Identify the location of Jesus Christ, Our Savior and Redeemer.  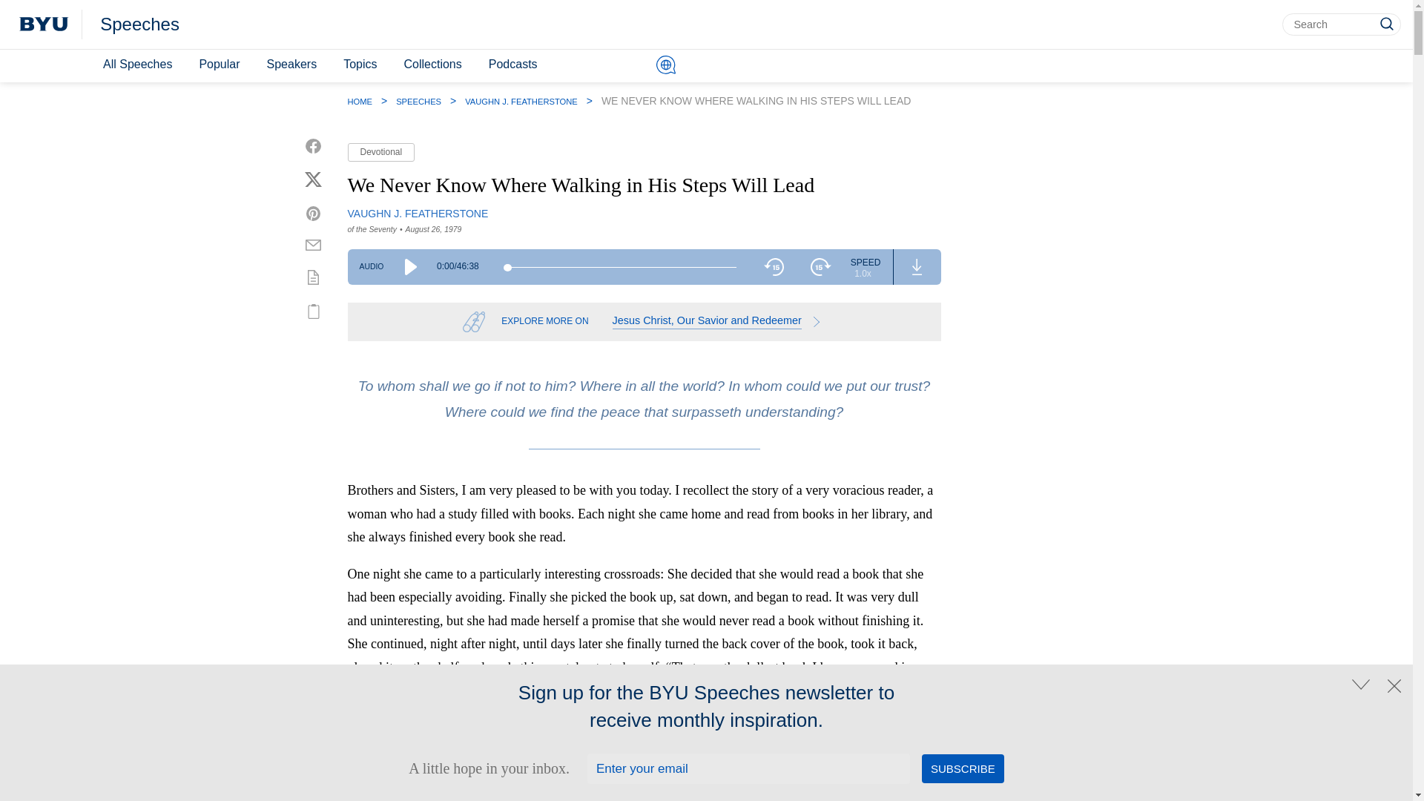
(719, 322).